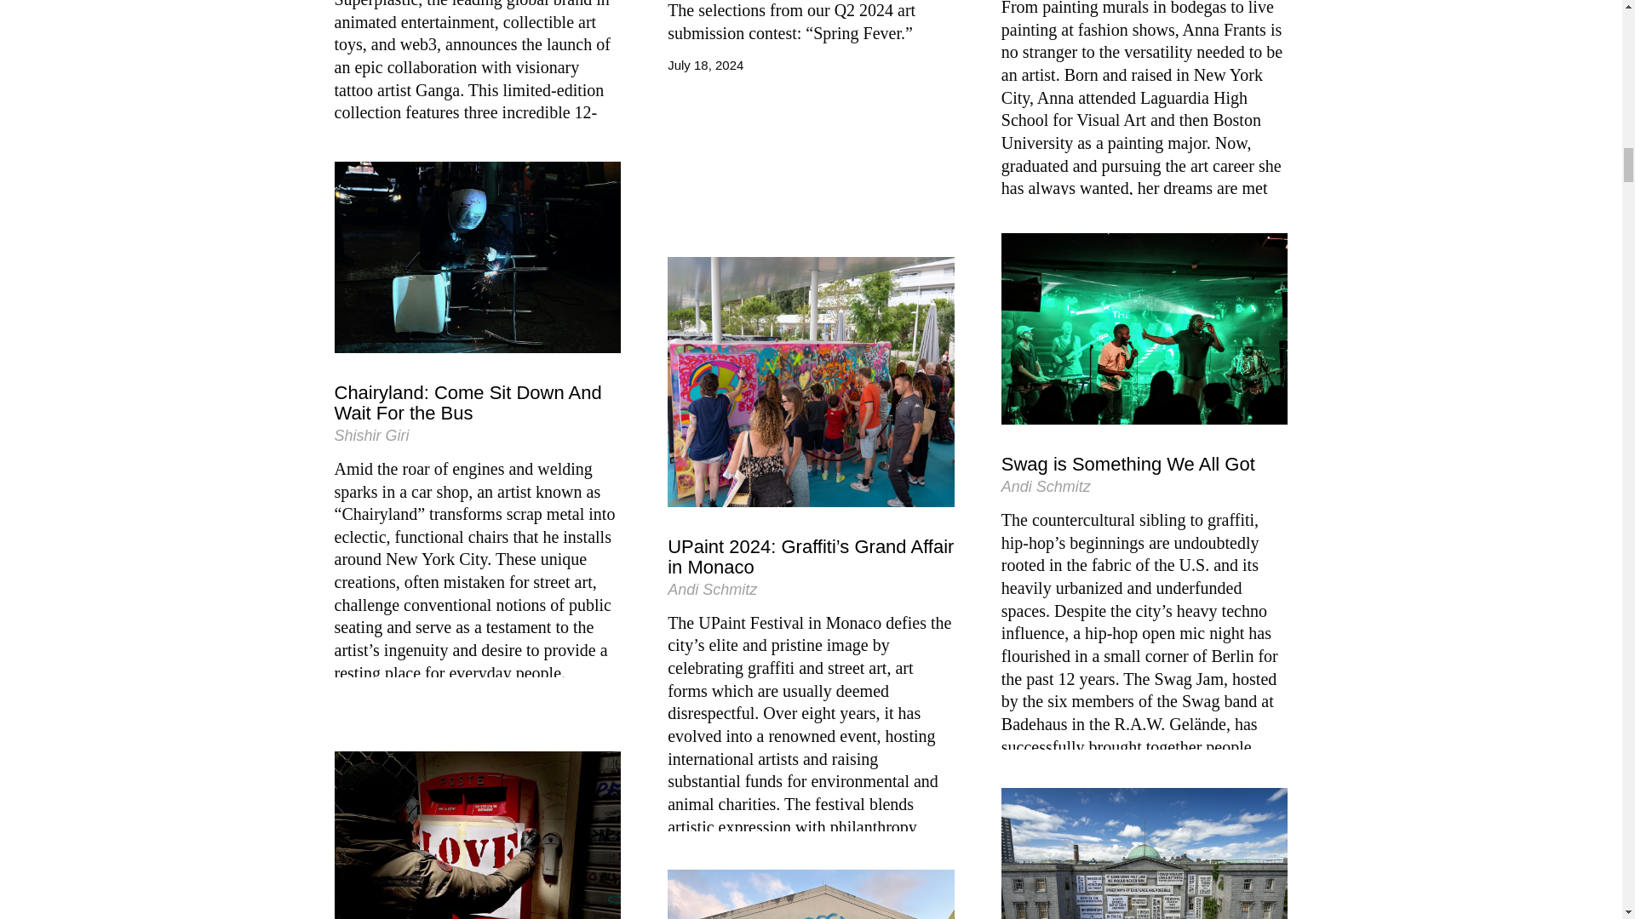 This screenshot has height=919, width=1635. What do you see at coordinates (1144, 328) in the screenshot?
I see `Swag is Something We All Got` at bounding box center [1144, 328].